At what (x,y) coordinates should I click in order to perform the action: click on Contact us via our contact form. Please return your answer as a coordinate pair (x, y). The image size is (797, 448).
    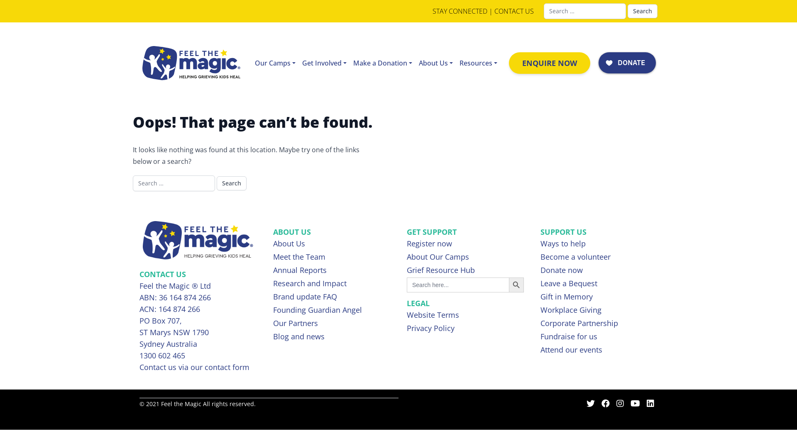
    Looking at the image, I should click on (194, 367).